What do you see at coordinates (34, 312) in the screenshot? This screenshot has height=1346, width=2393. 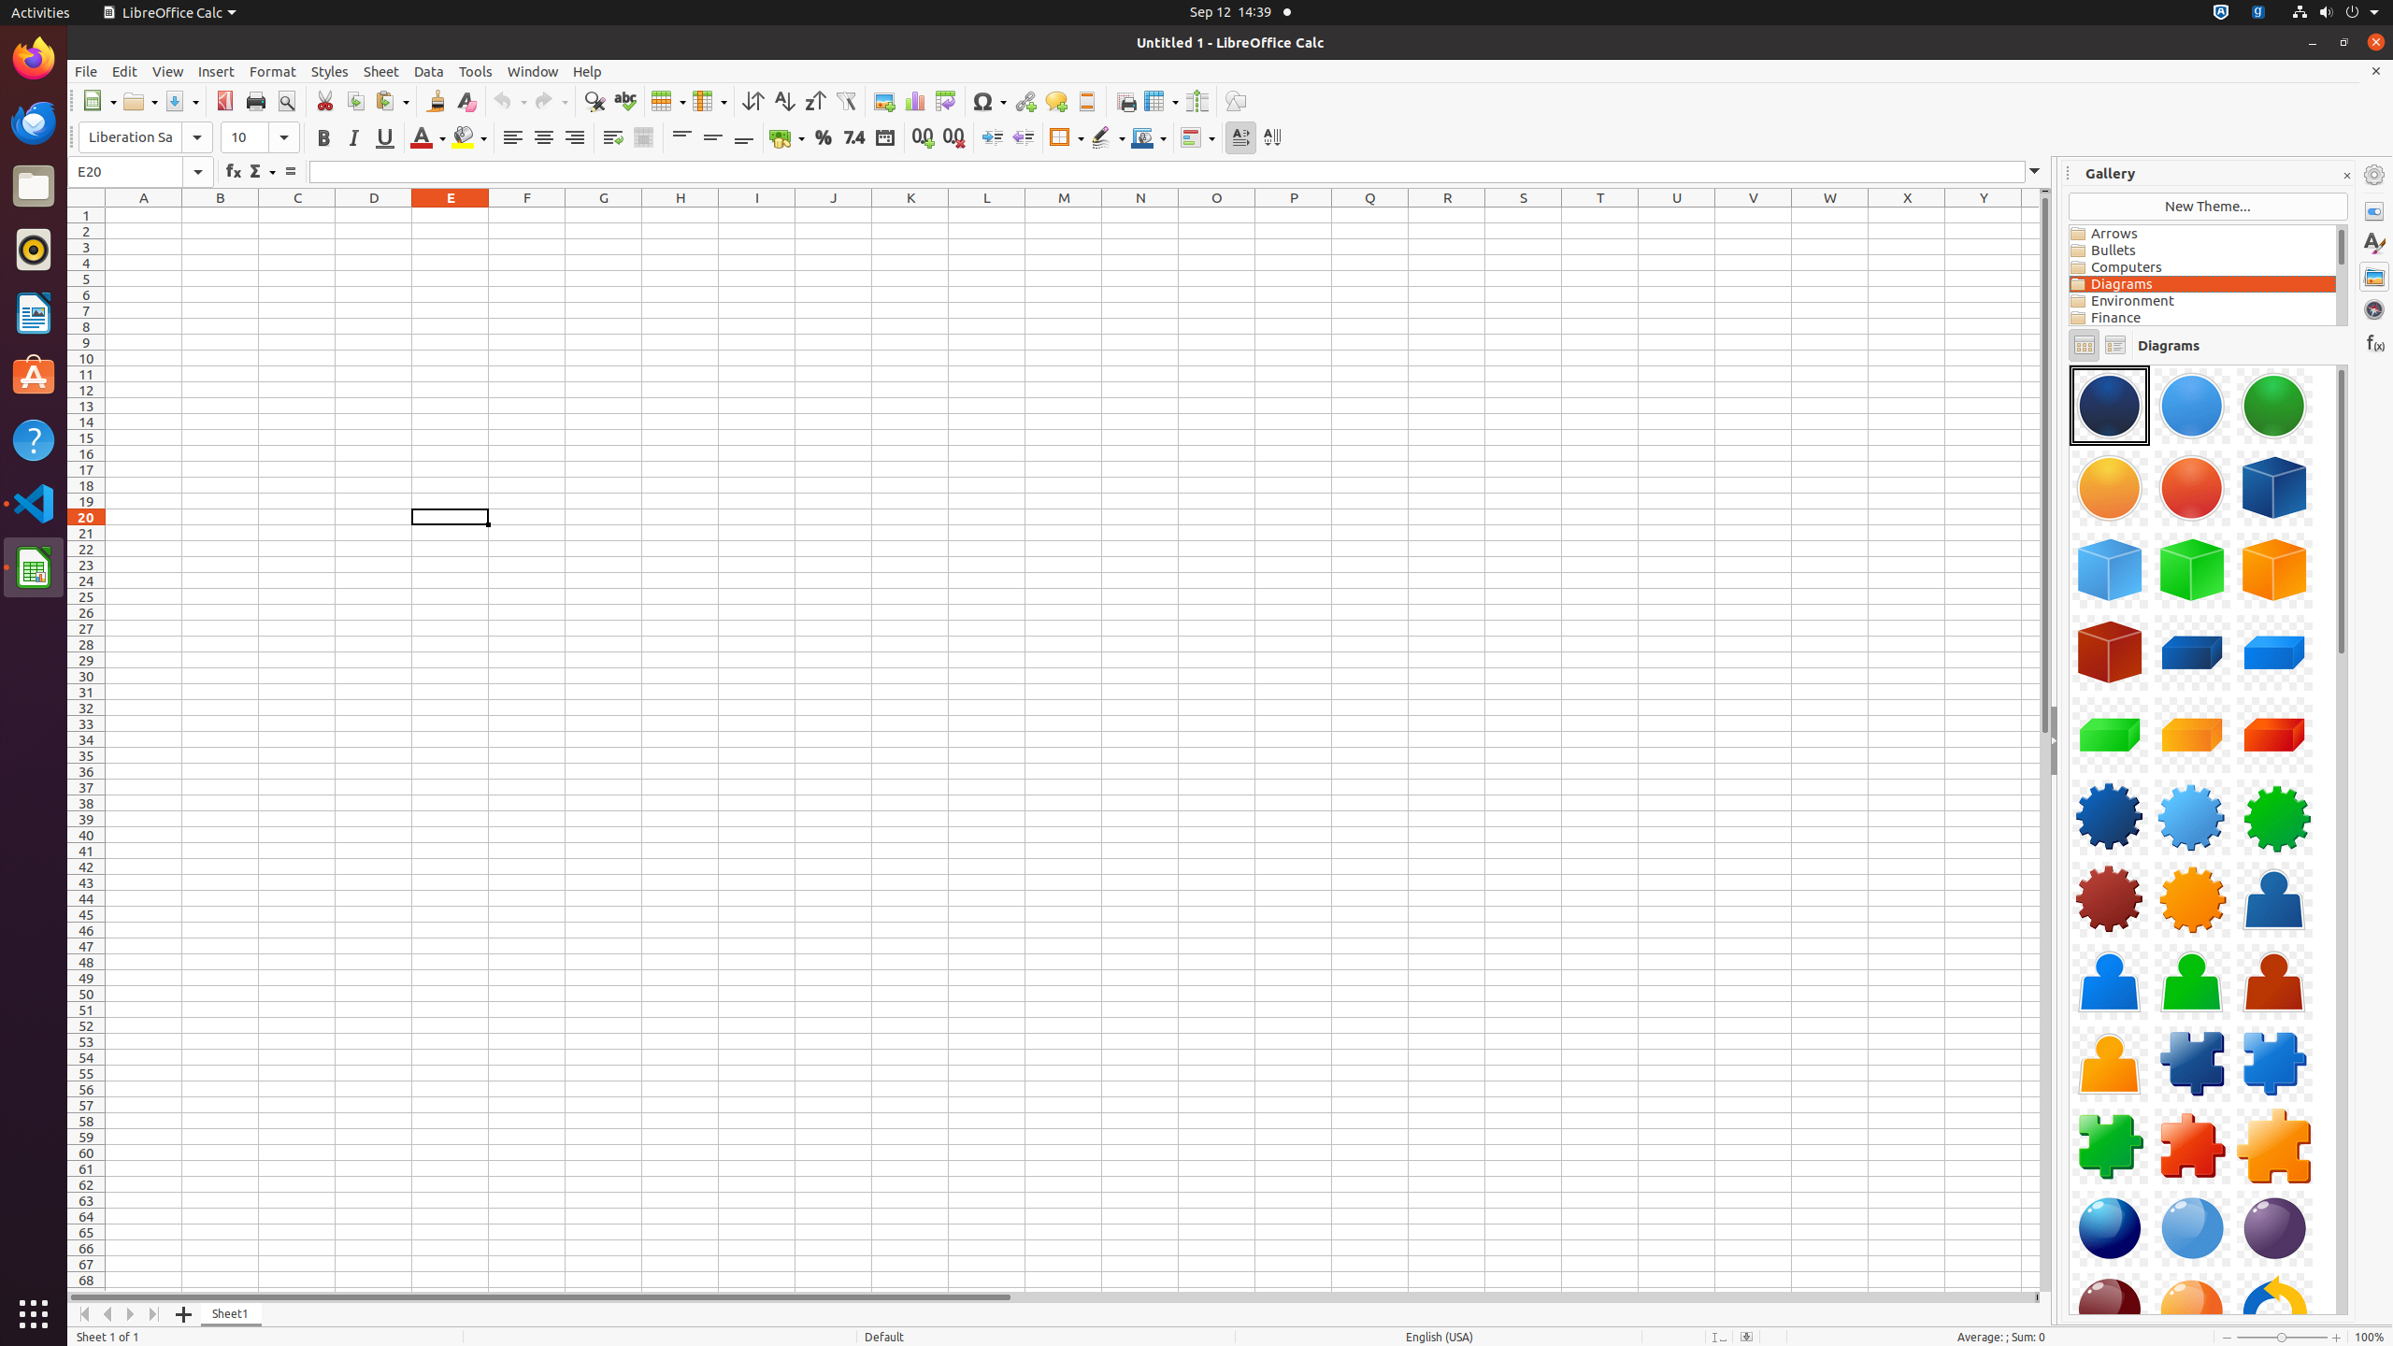 I see `LibreOffice Writer` at bounding box center [34, 312].